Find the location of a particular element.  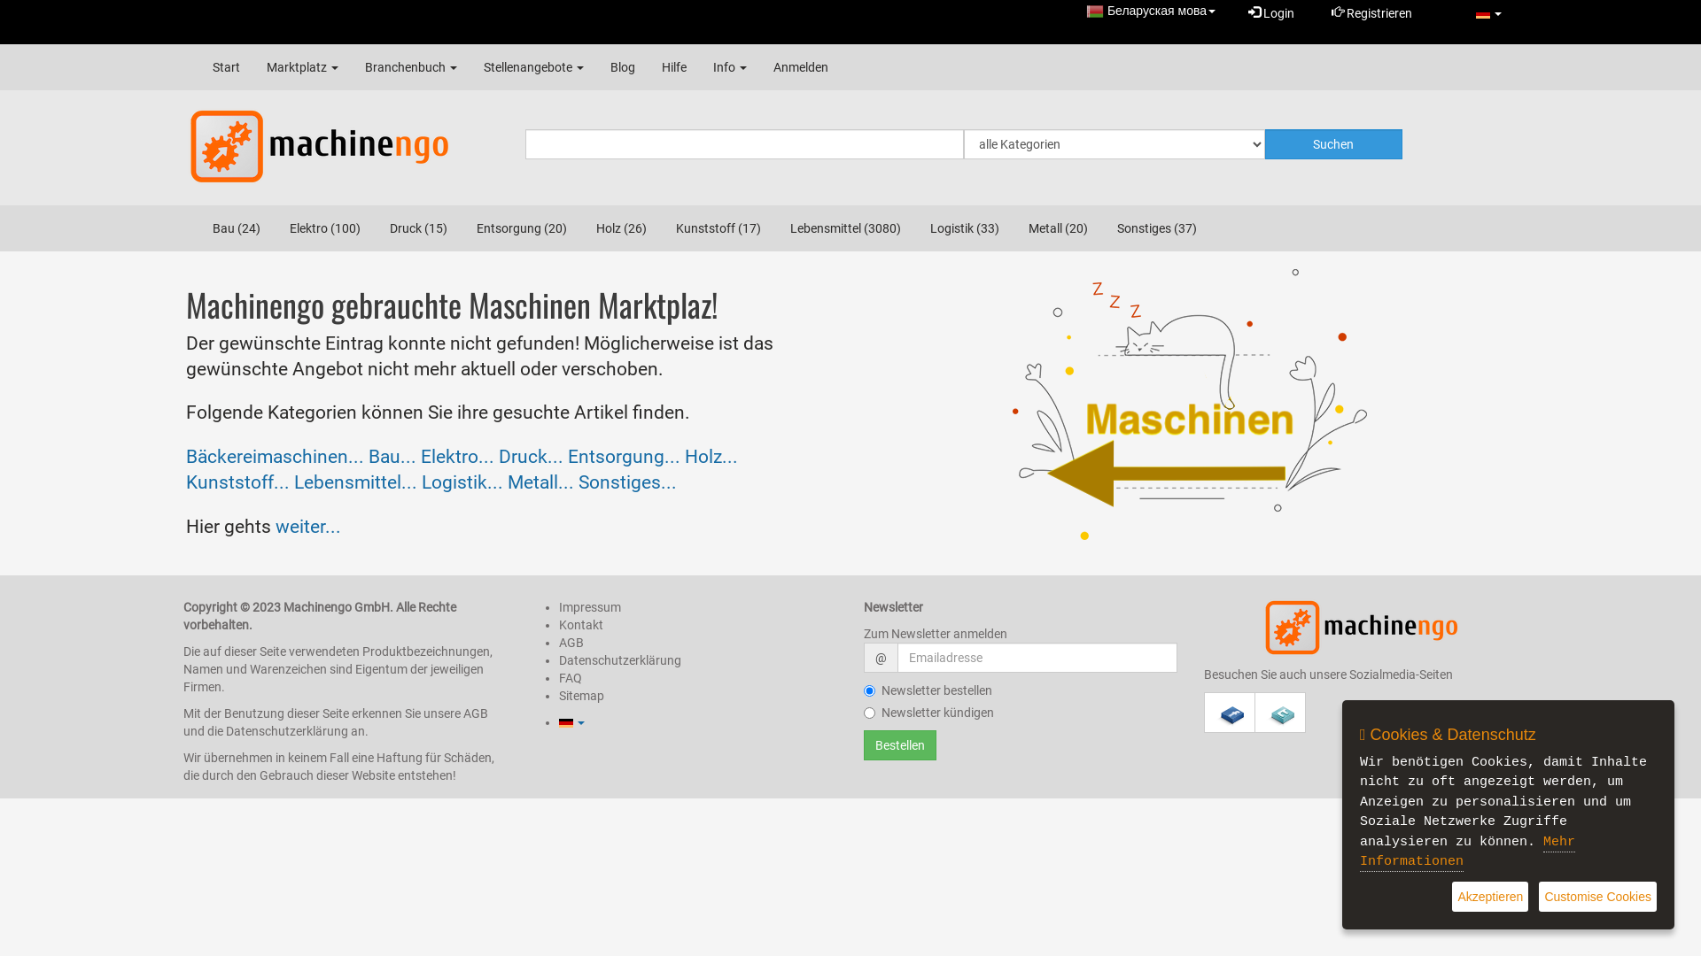

Metall (20) is located at coordinates (1058, 228).